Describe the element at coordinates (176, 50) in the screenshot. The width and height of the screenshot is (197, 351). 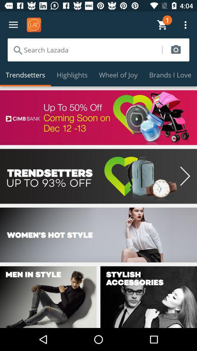
I see `camera` at that location.